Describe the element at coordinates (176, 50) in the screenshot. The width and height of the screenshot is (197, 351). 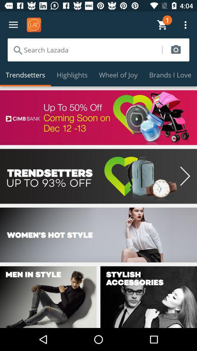
I see `camera` at that location.